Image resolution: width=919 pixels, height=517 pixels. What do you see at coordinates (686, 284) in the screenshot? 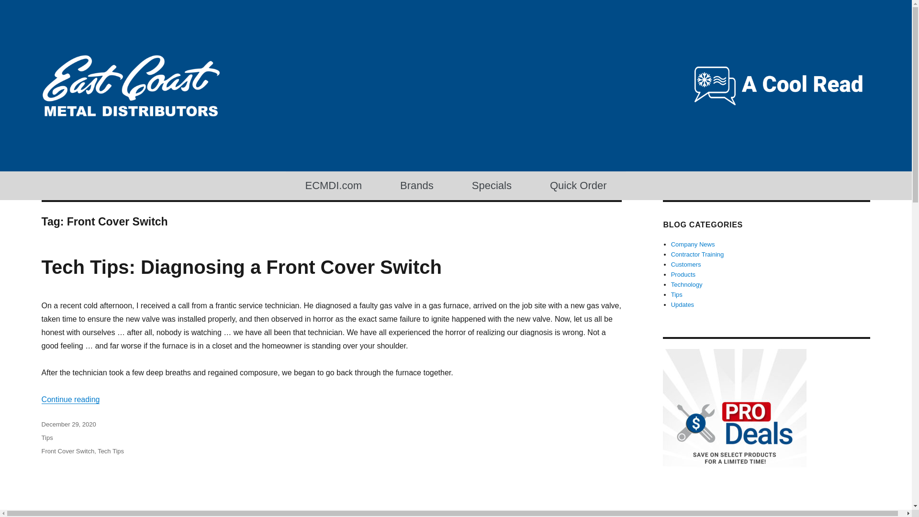
I see `Technology` at bounding box center [686, 284].